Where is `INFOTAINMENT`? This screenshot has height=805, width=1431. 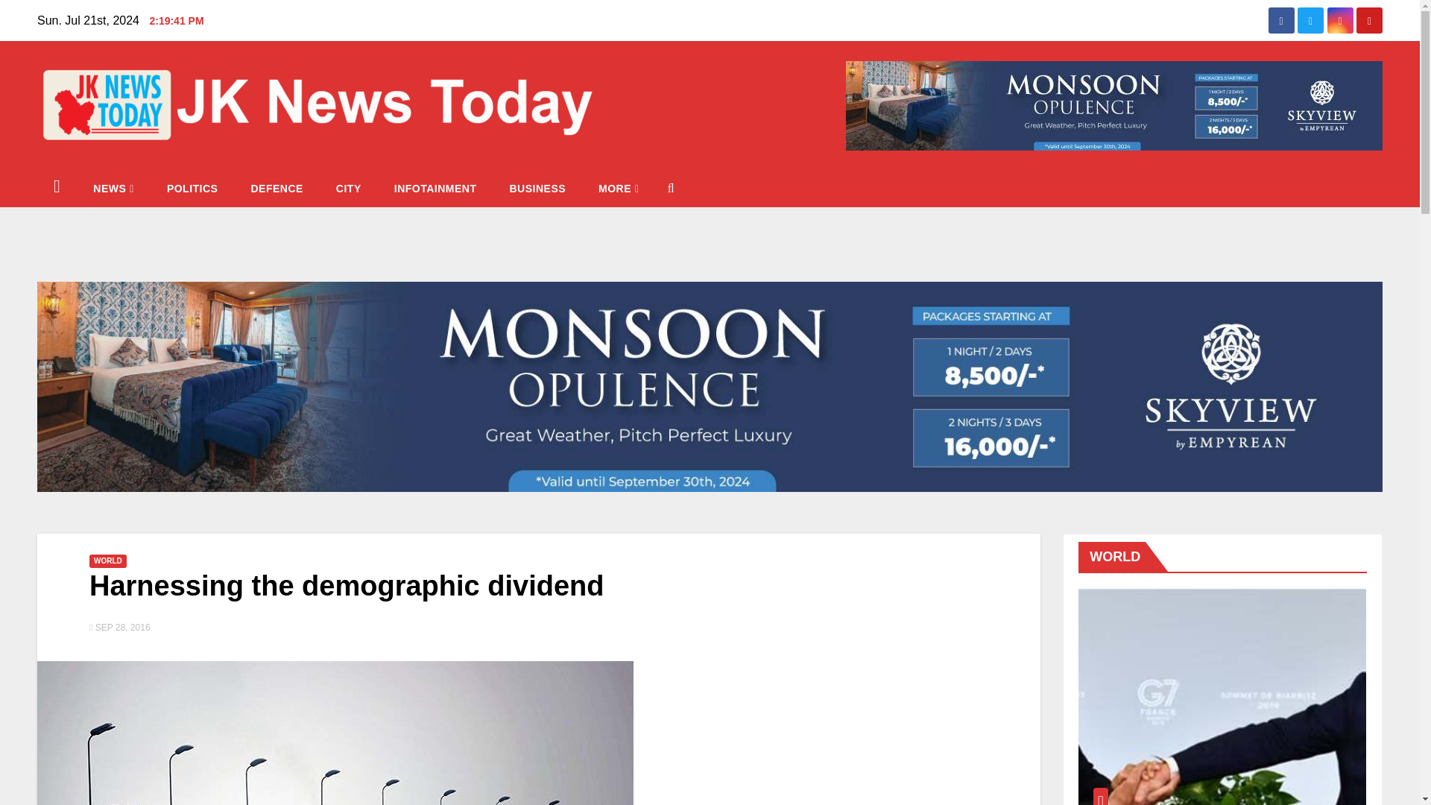
INFOTAINMENT is located at coordinates (435, 188).